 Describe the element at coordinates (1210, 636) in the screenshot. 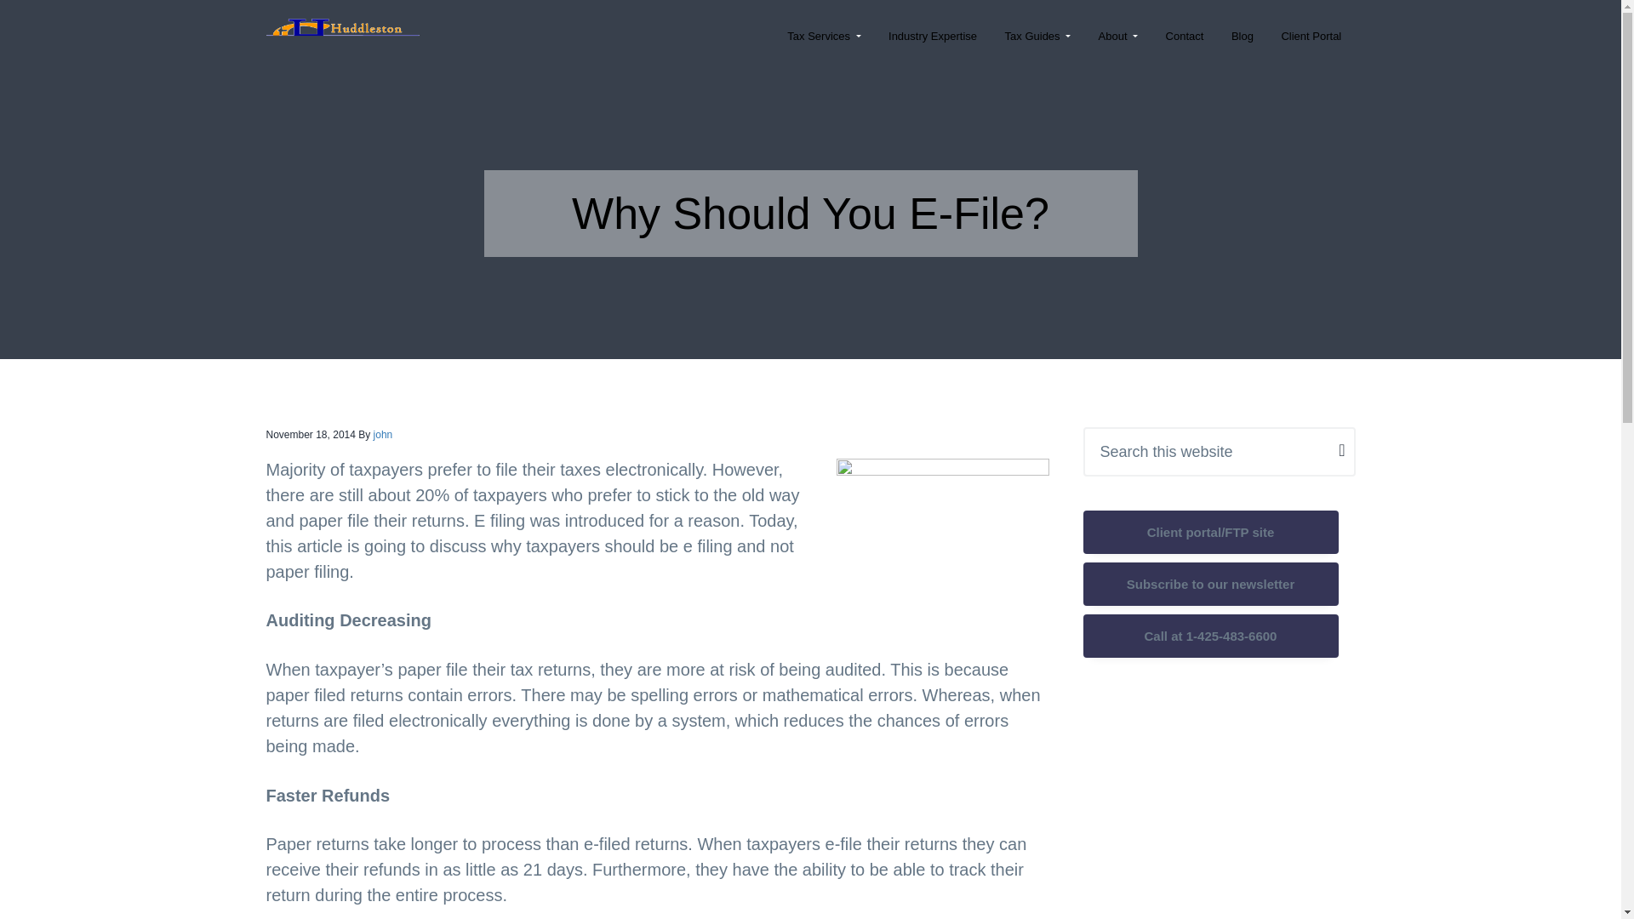

I see `Call at 1-425-483-6600` at that location.